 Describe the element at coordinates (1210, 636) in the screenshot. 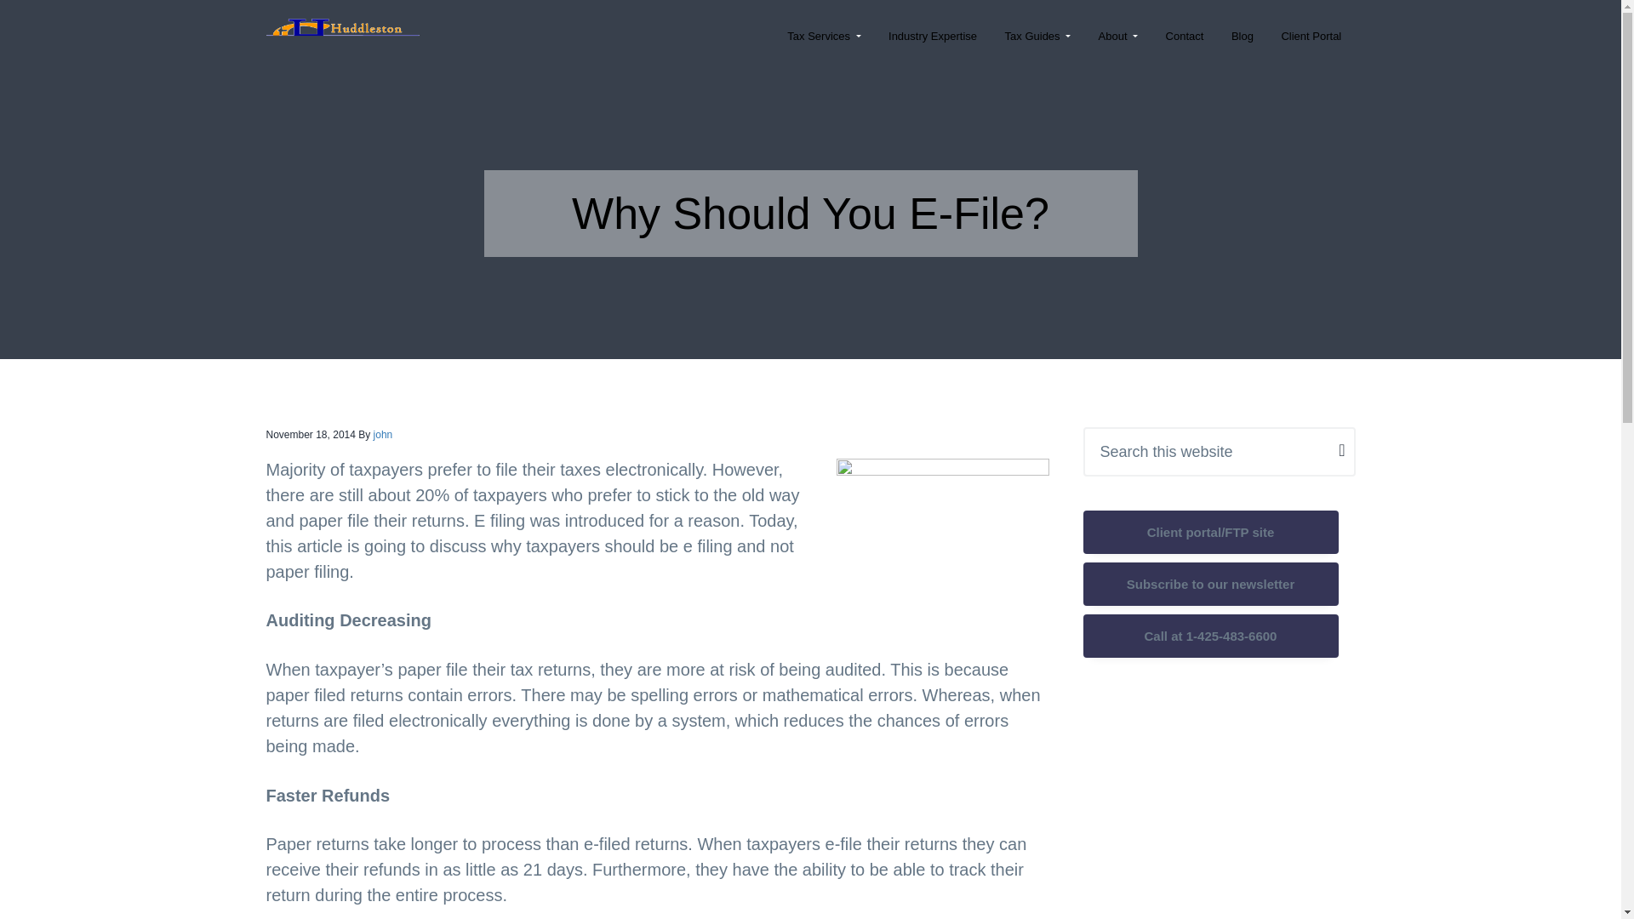

I see `Call at 1-425-483-6600` at that location.